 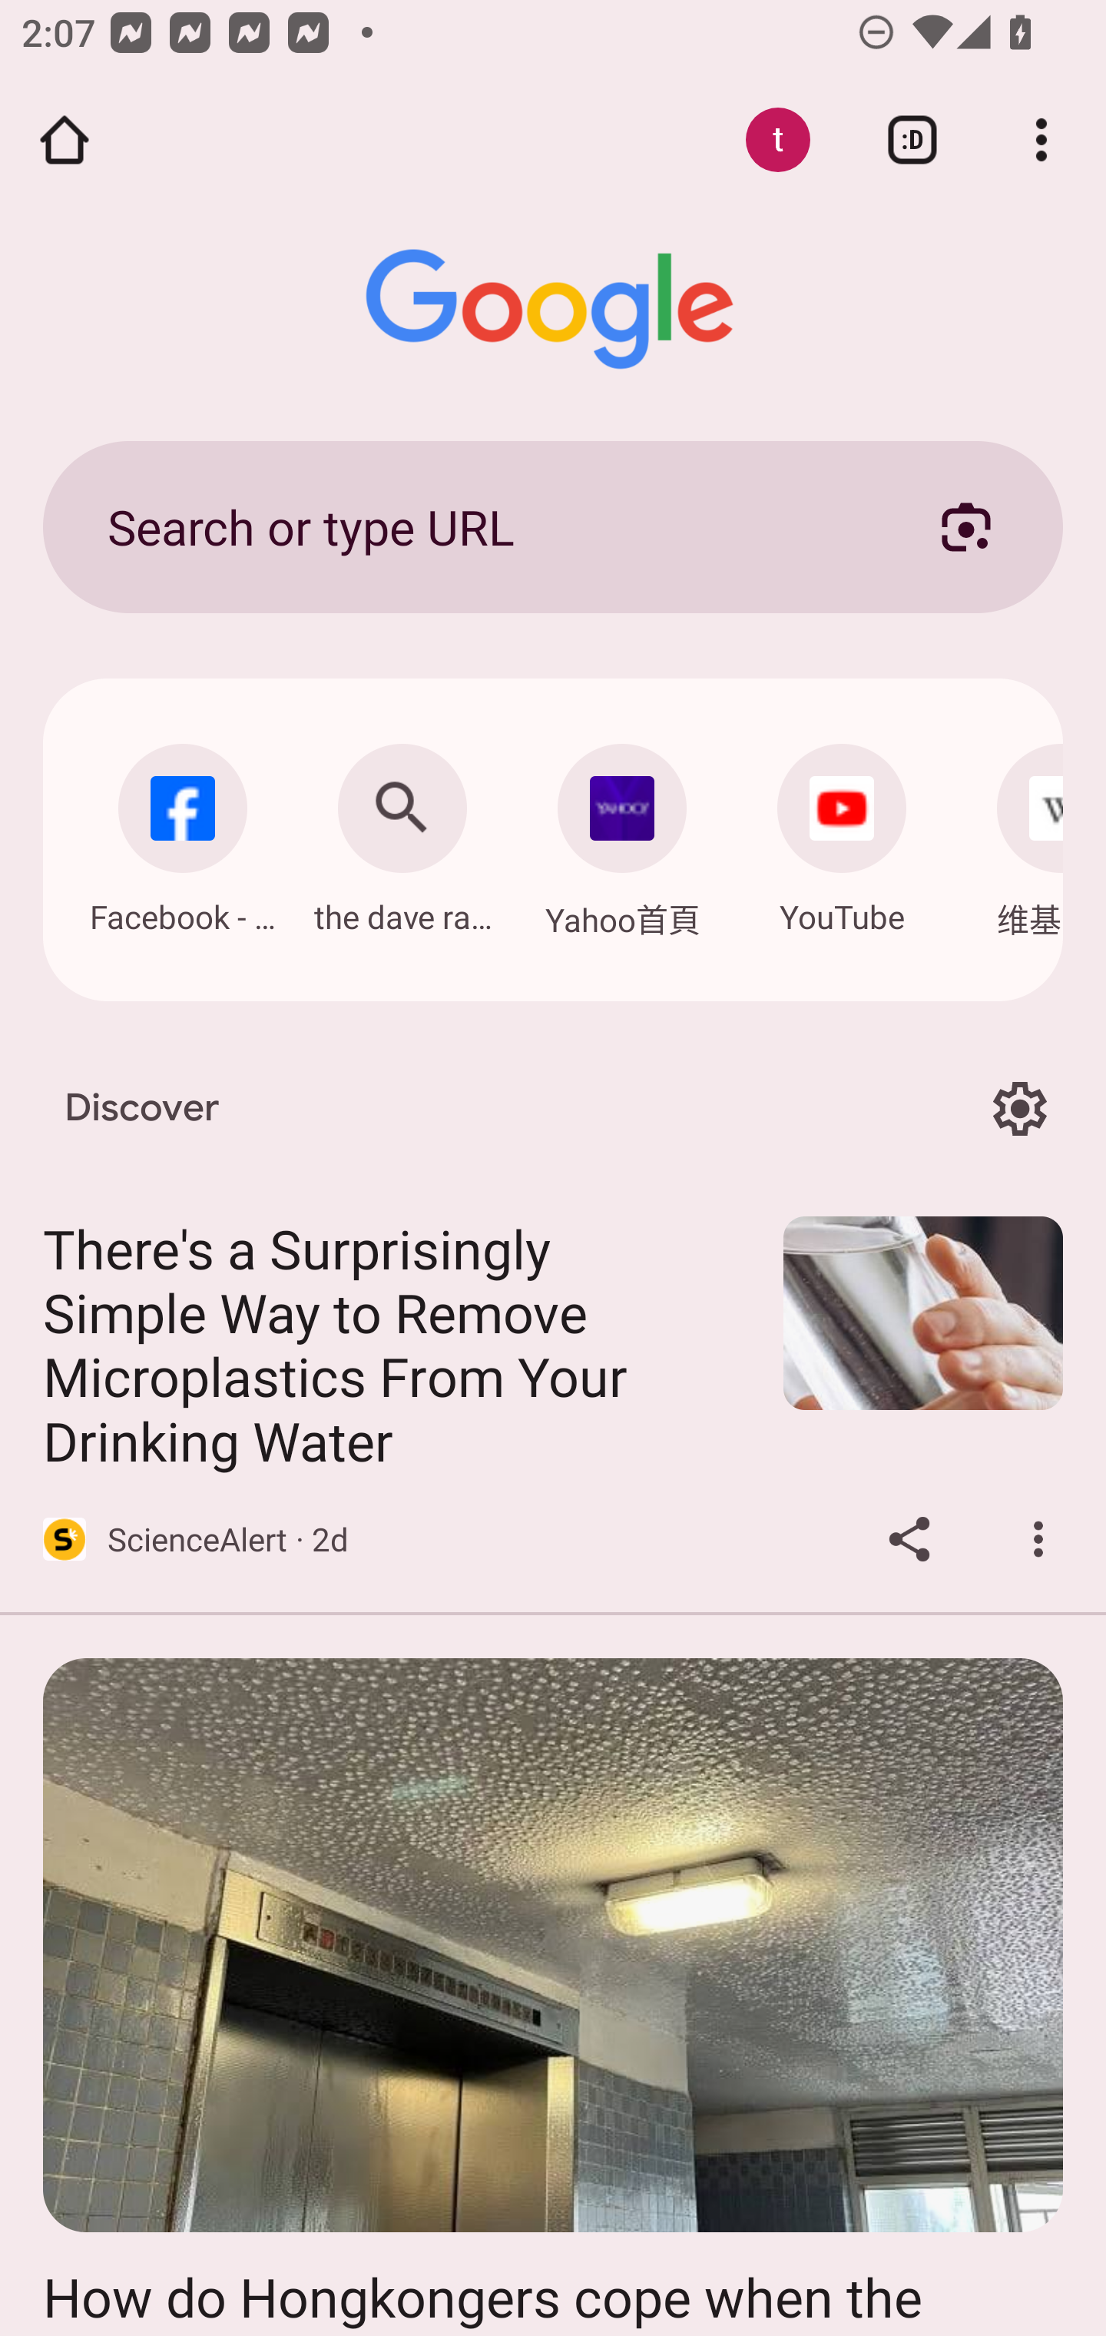 I want to click on Search with your camera using Google Lens, so click(x=966, y=526).